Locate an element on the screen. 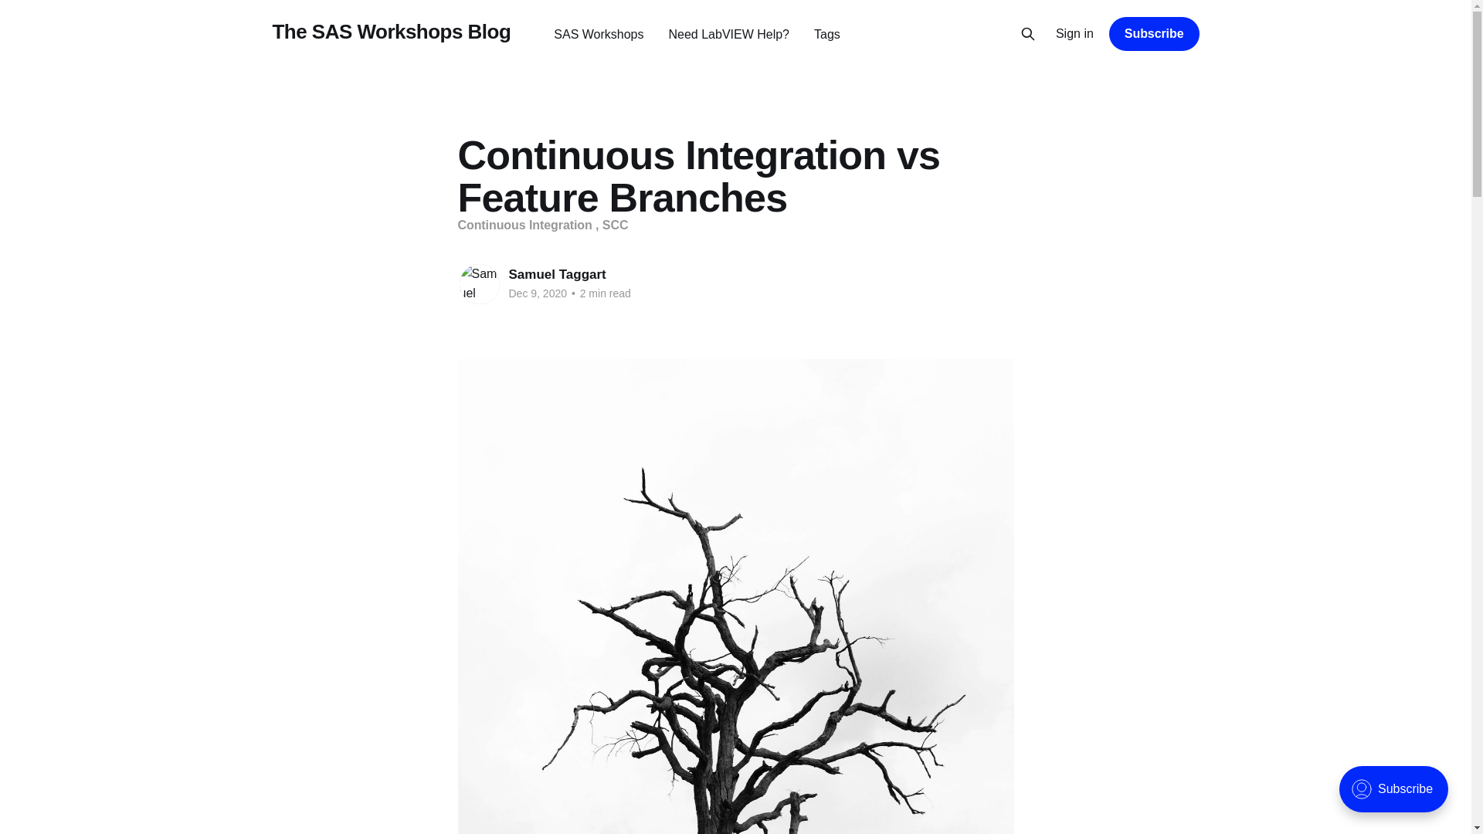 The image size is (1483, 834). SCC is located at coordinates (615, 225).